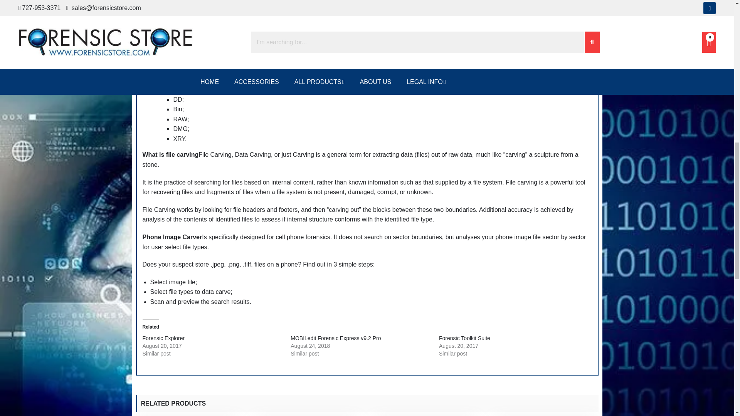 The image size is (740, 416). I want to click on Forensic Toolkit Suite, so click(464, 338).